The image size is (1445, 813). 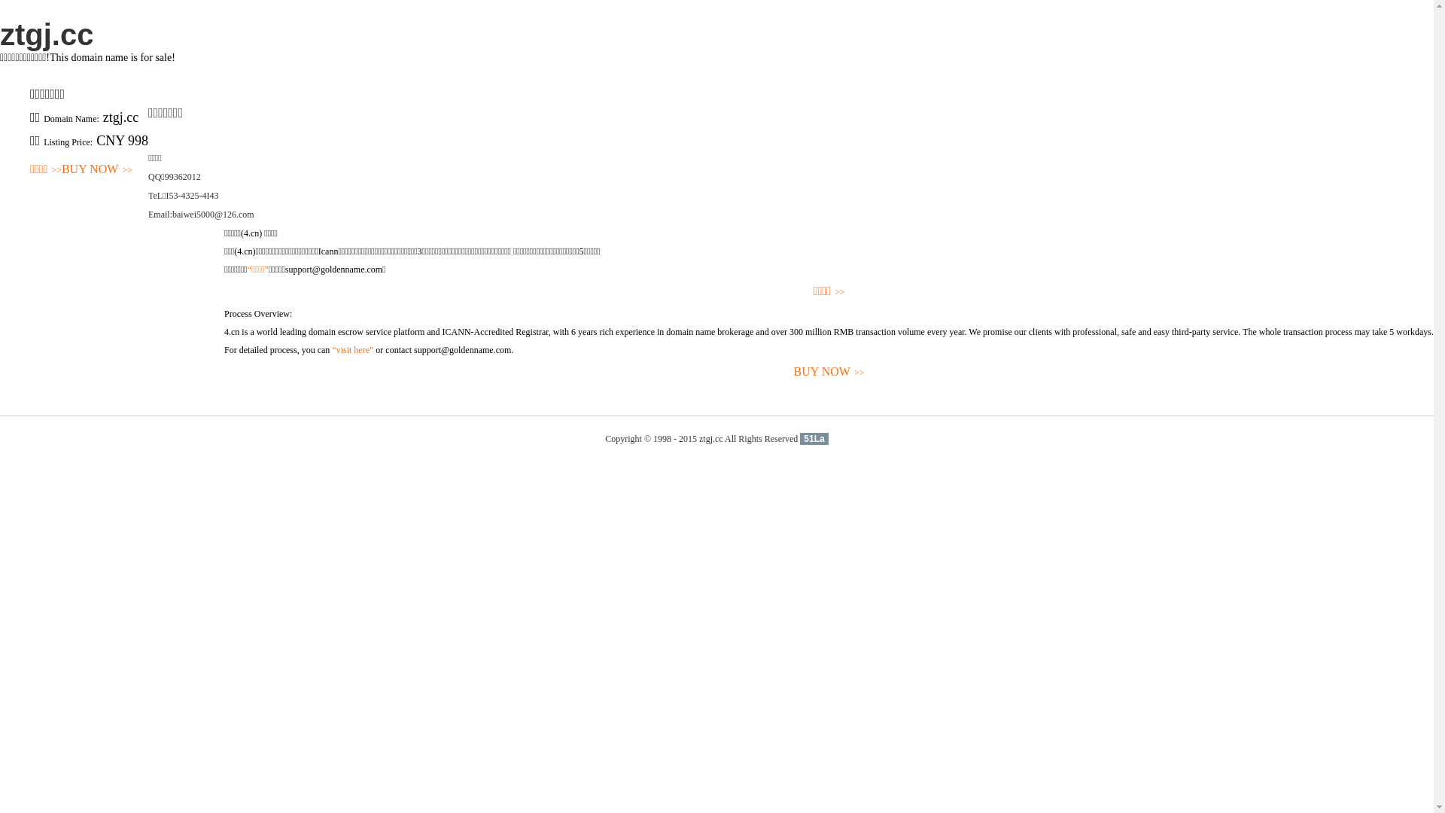 What do you see at coordinates (97, 170) in the screenshot?
I see `BUY NOW>>` at bounding box center [97, 170].